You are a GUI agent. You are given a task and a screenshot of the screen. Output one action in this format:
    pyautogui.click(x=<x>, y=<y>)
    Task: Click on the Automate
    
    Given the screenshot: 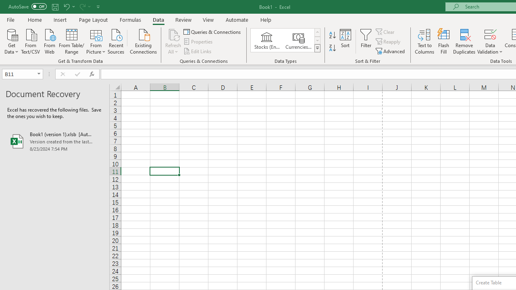 What is the action you would take?
    pyautogui.click(x=237, y=19)
    